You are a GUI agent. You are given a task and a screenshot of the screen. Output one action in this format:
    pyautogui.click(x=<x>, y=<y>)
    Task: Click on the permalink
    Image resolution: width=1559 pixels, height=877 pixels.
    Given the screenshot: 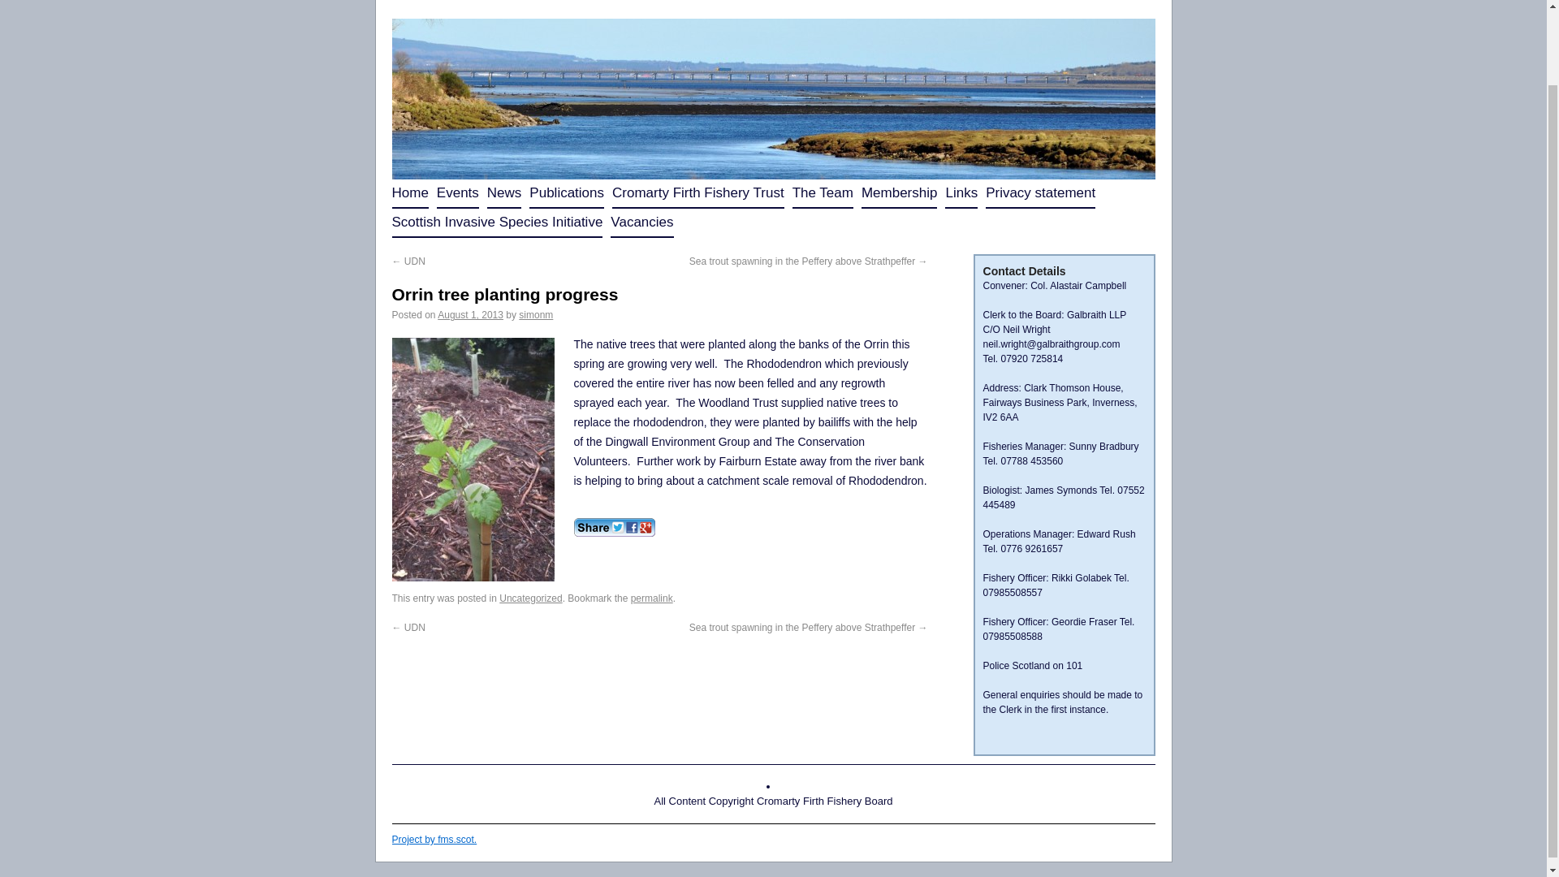 What is the action you would take?
    pyautogui.click(x=652, y=598)
    